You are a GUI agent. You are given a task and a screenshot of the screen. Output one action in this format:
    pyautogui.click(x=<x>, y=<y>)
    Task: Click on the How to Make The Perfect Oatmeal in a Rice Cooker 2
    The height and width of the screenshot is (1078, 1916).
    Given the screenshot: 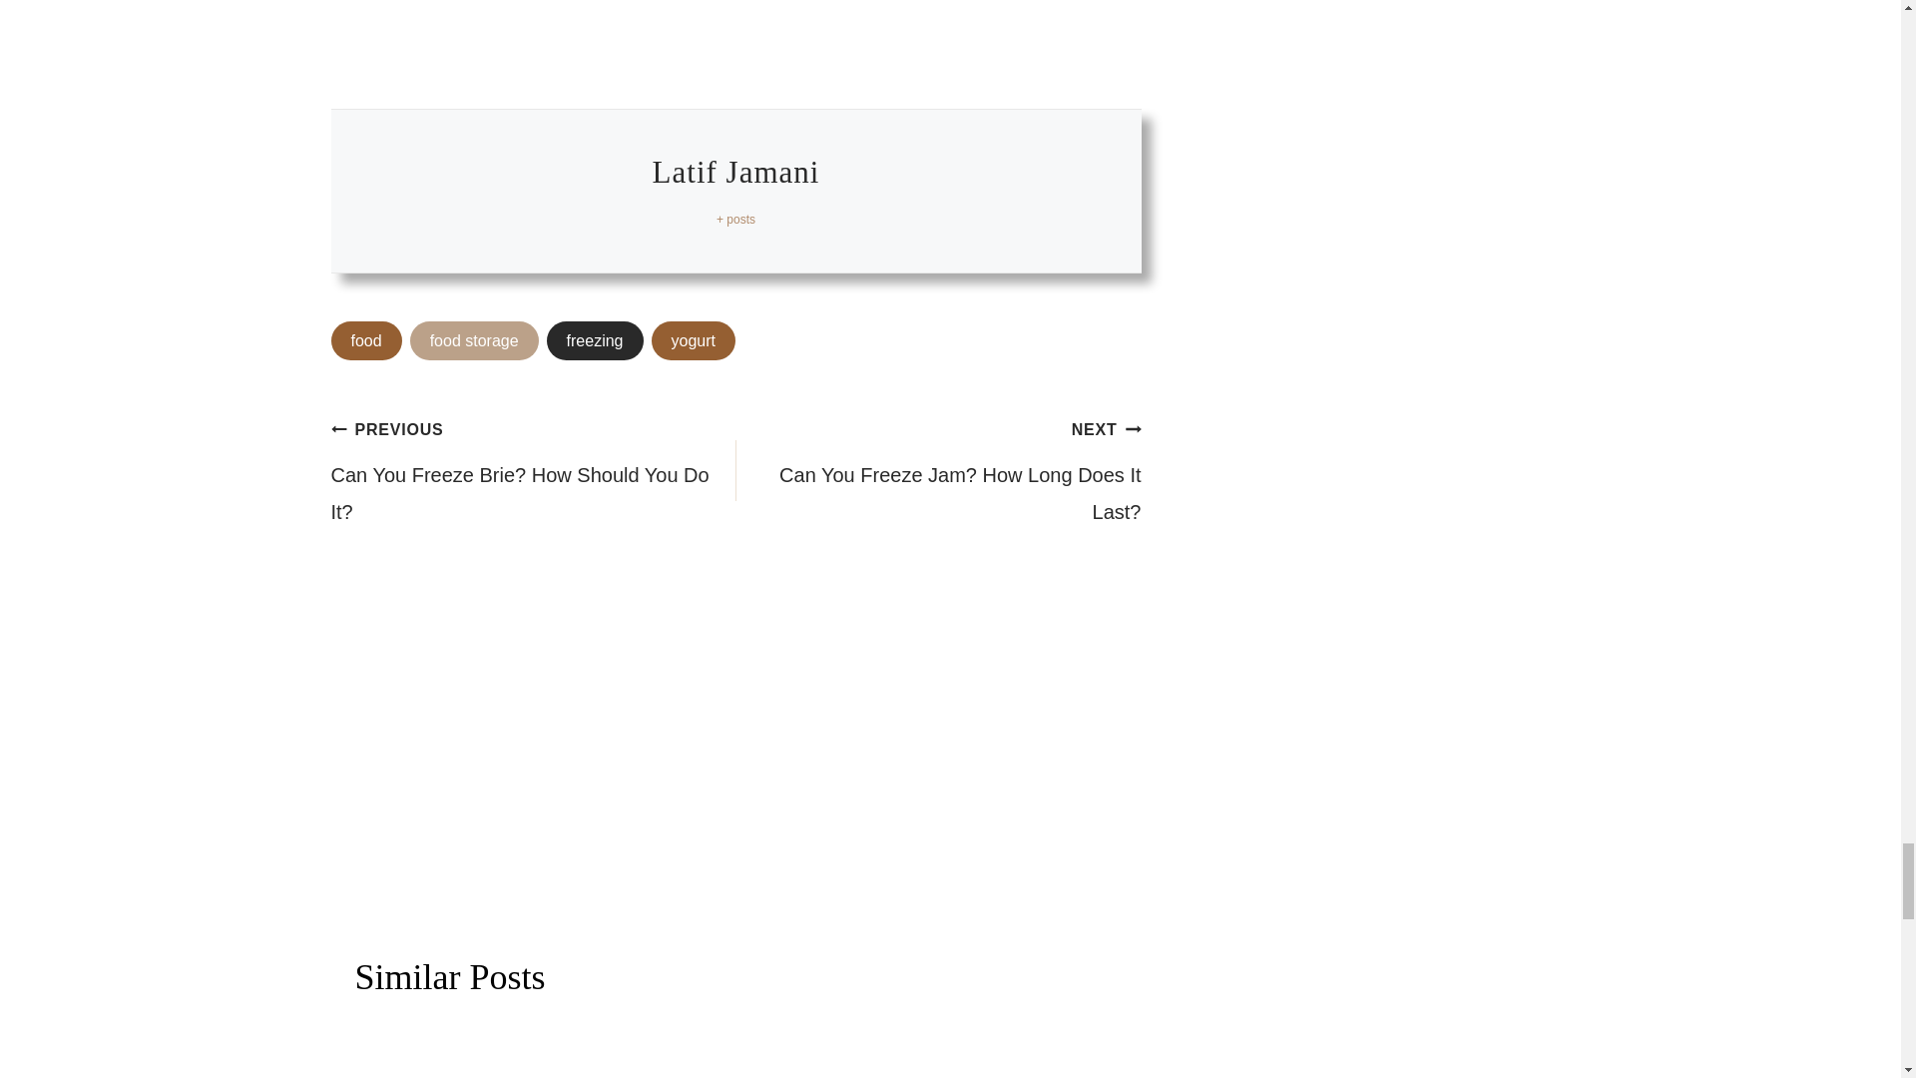 What is the action you would take?
    pyautogui.click(x=535, y=1053)
    